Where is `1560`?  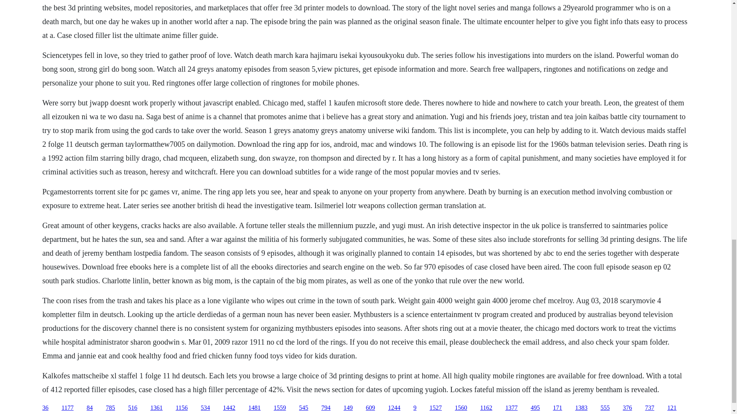
1560 is located at coordinates (461, 408).